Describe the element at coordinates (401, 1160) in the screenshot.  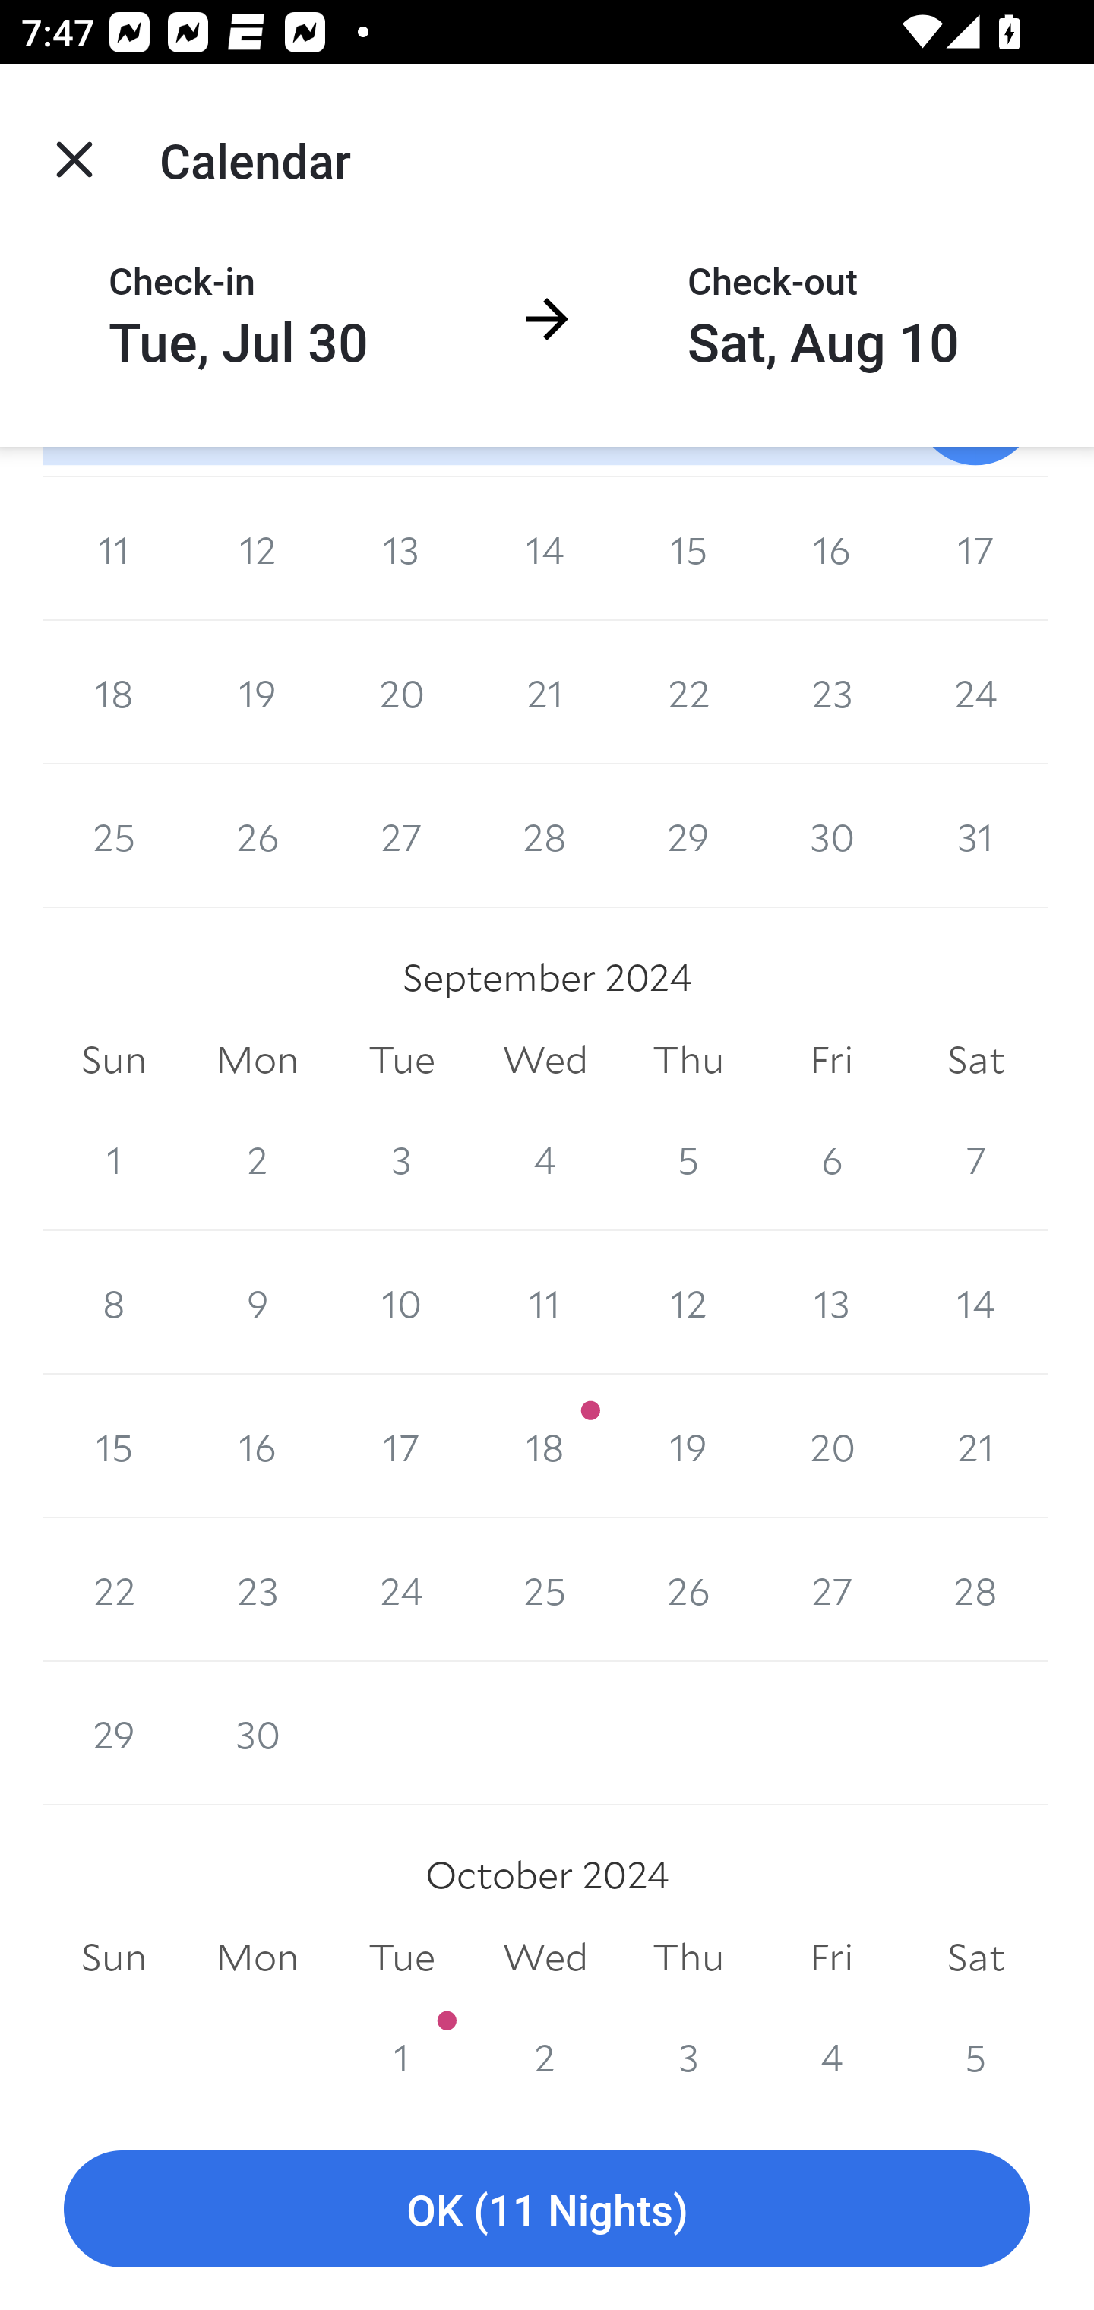
I see `3 3 September 2024` at that location.